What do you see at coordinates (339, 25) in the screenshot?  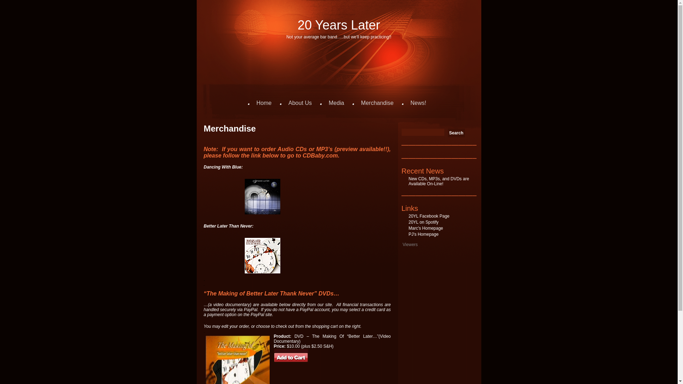 I see `20 Years Later` at bounding box center [339, 25].